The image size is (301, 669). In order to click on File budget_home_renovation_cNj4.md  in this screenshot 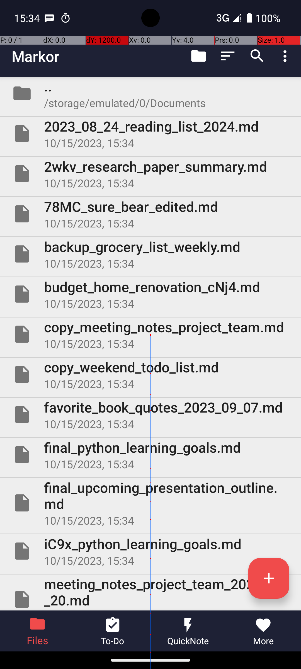, I will do `click(151, 294)`.